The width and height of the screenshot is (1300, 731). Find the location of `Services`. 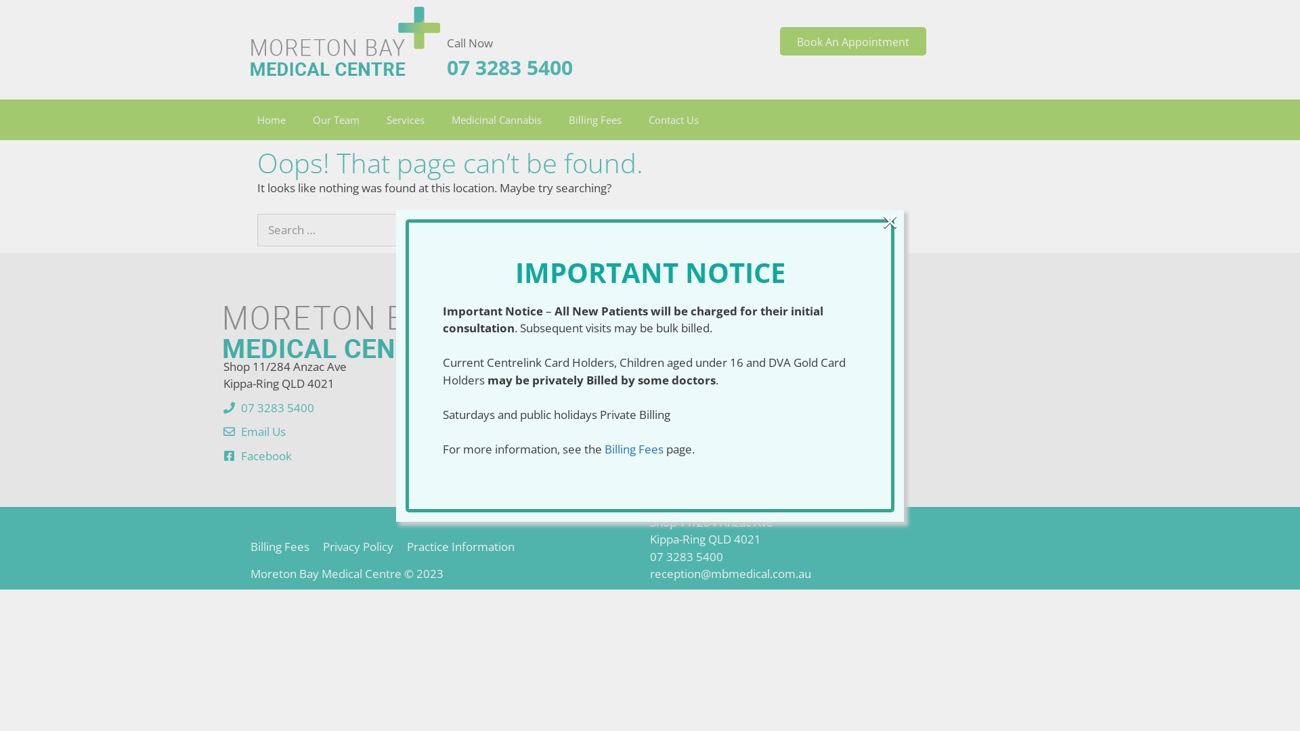

Services is located at coordinates (406, 120).